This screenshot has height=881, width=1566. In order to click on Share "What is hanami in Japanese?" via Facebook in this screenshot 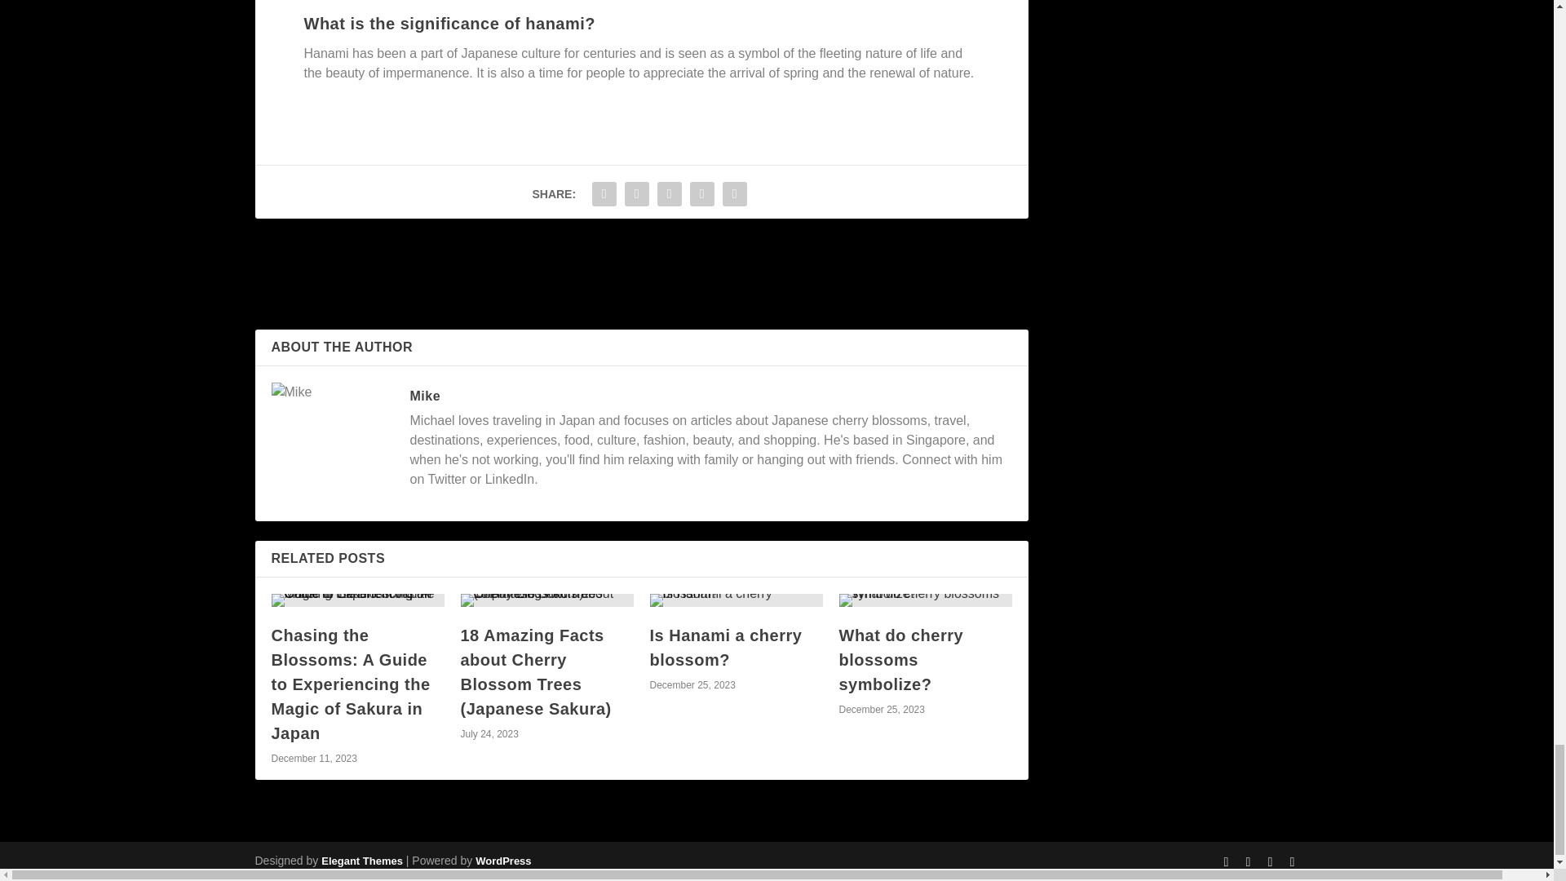, I will do `click(604, 194)`.